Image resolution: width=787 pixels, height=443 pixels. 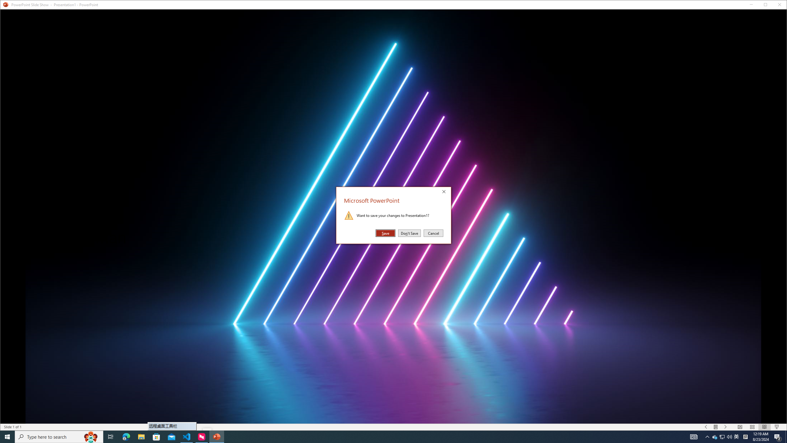 What do you see at coordinates (126, 437) in the screenshot?
I see `Microsoft Edge` at bounding box center [126, 437].